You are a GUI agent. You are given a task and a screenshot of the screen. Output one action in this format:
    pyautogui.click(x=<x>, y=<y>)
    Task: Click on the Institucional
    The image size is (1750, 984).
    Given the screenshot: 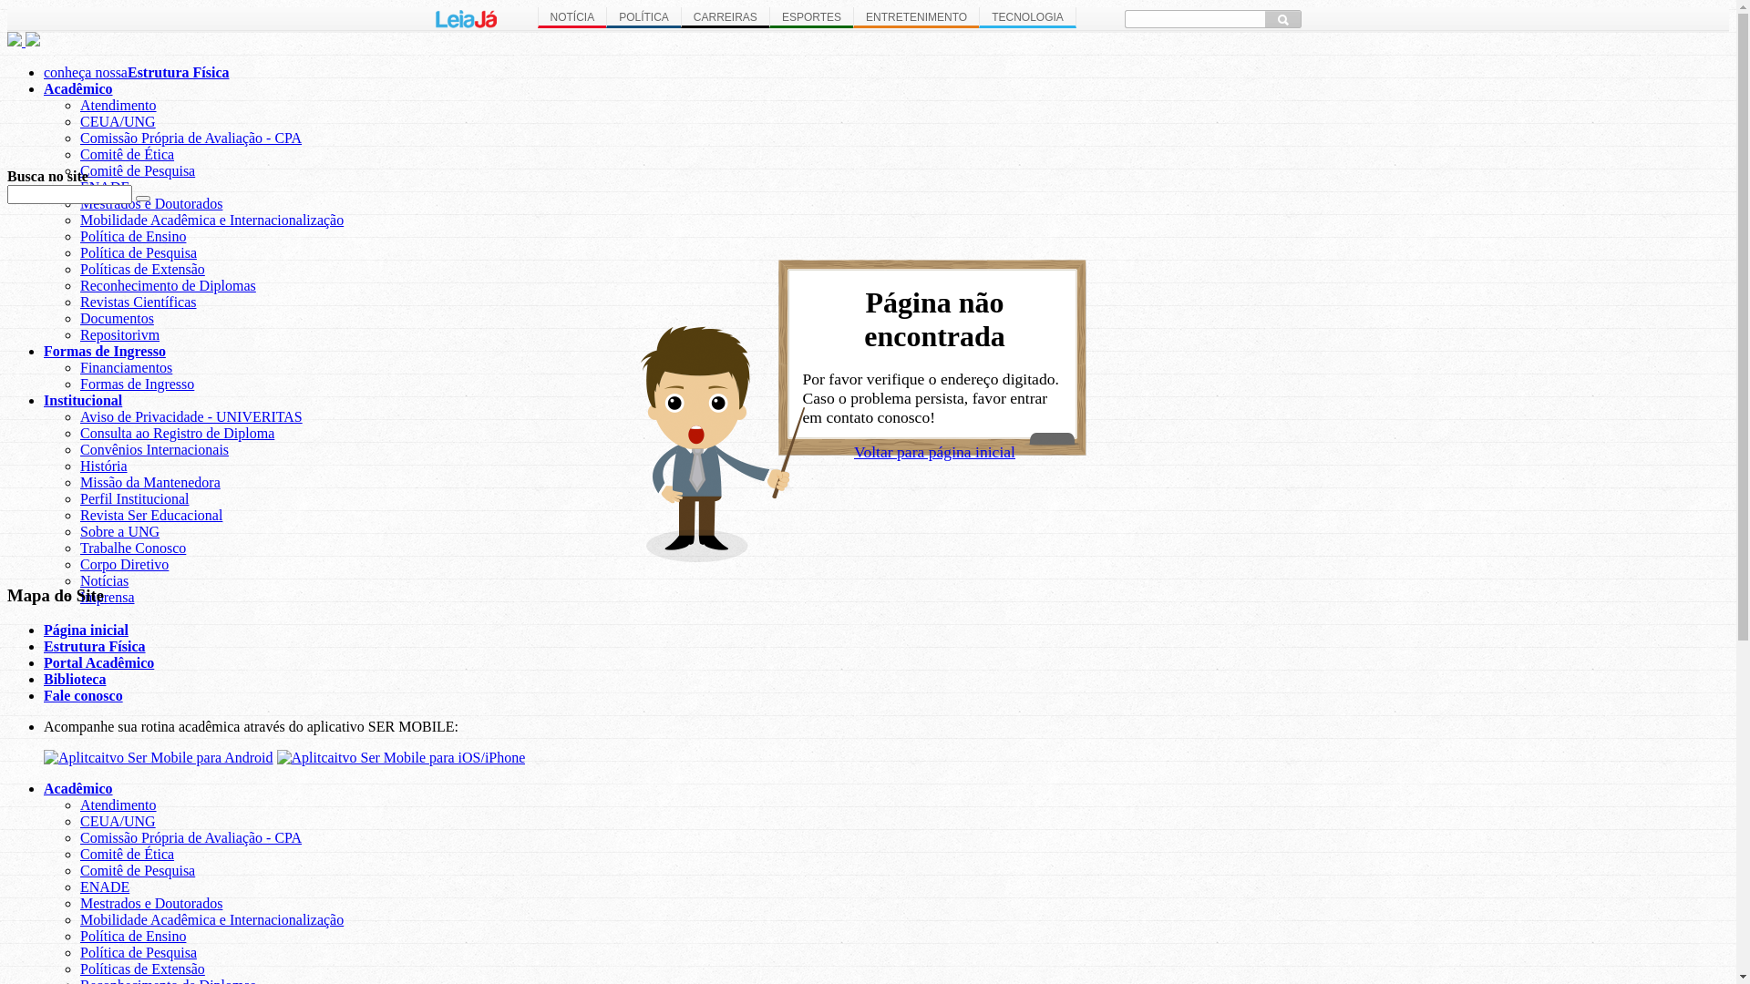 What is the action you would take?
    pyautogui.click(x=83, y=401)
    